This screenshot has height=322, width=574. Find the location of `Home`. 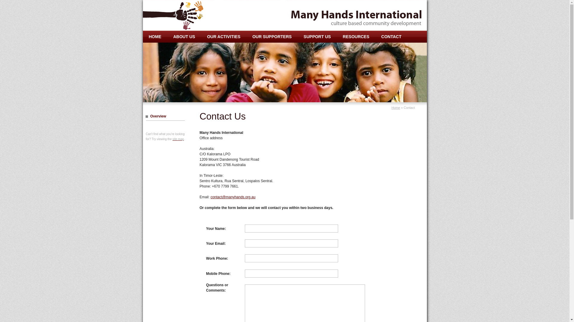

Home is located at coordinates (396, 108).